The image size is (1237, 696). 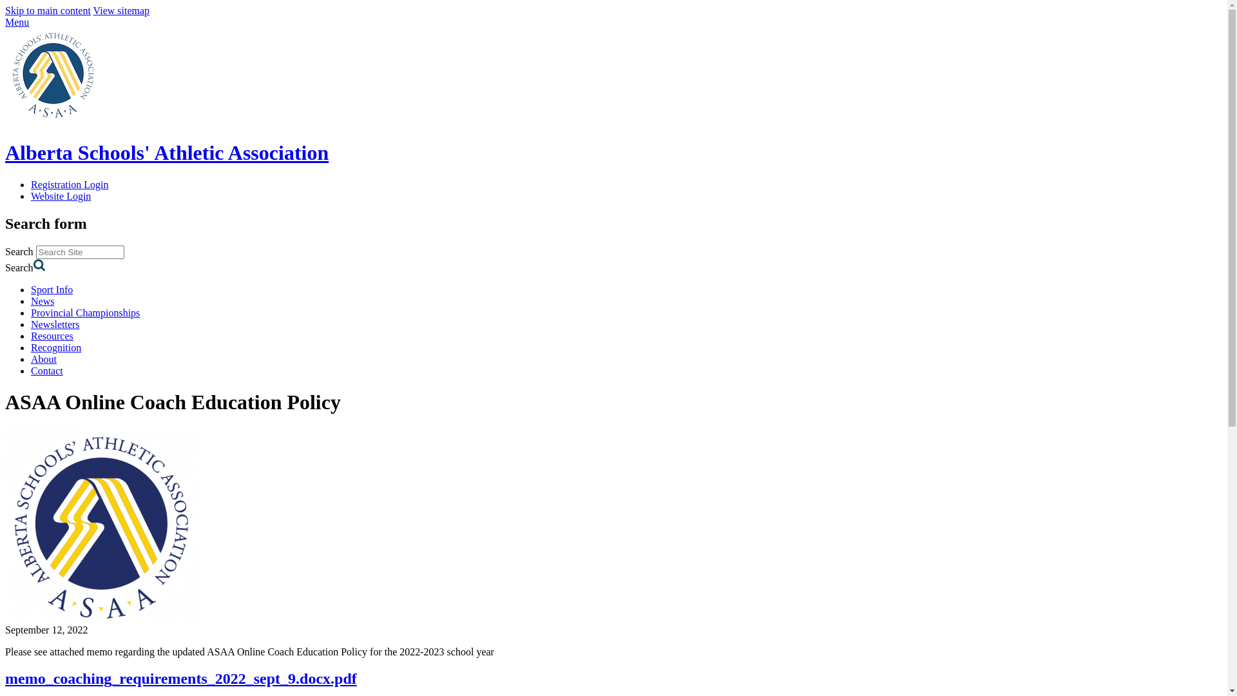 I want to click on Resources, so click(x=52, y=336).